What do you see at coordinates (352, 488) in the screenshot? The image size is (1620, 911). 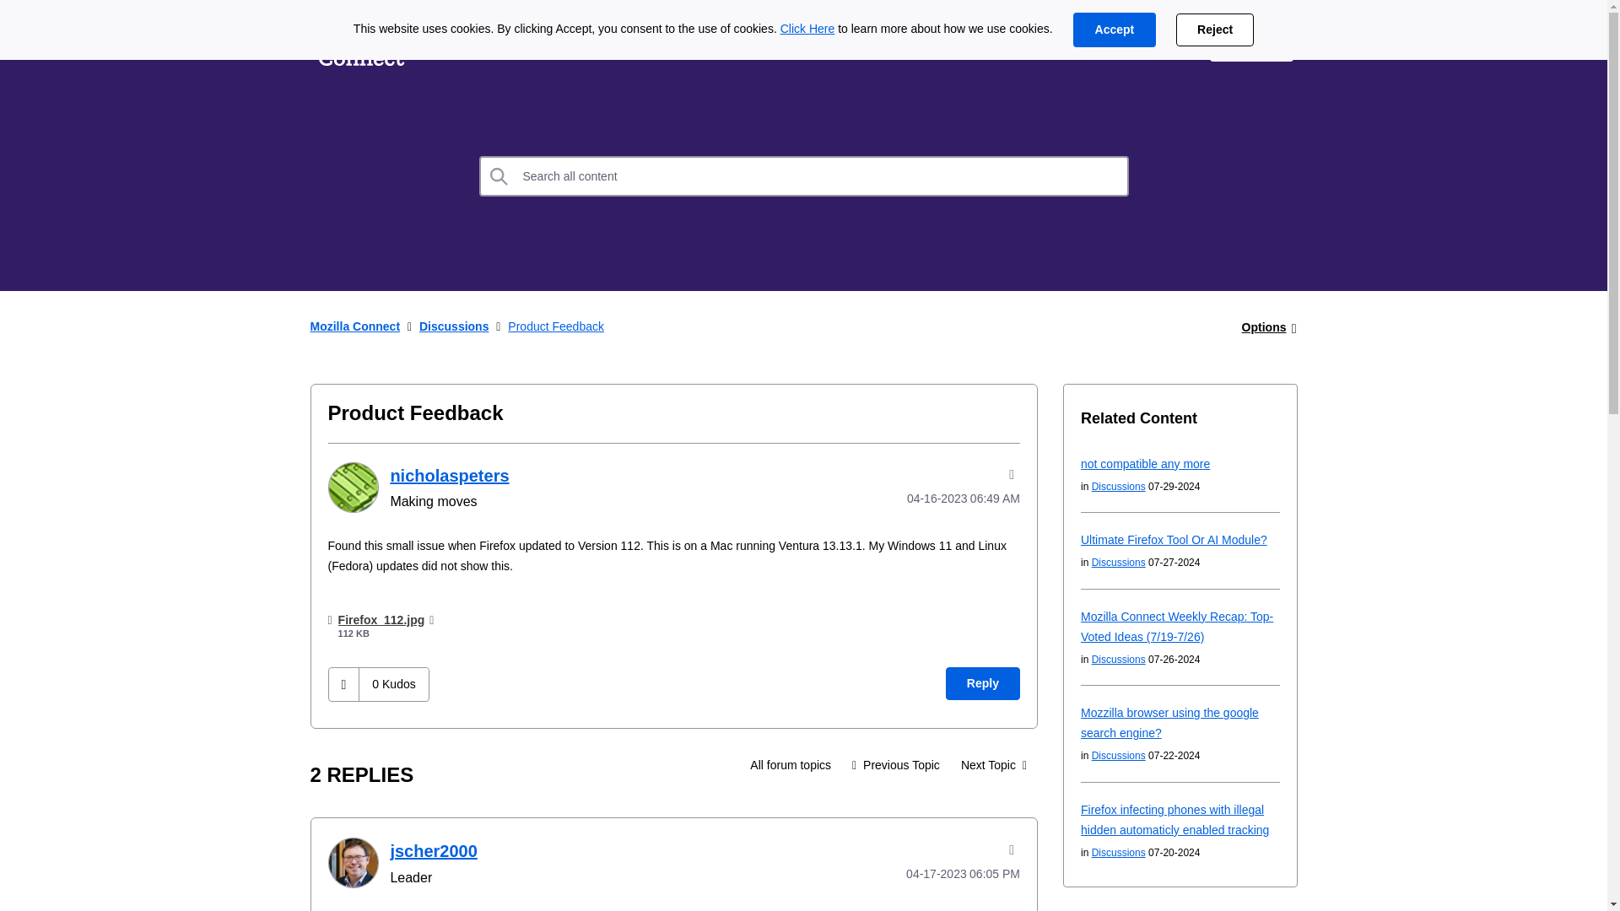 I see `nicholaspeters` at bounding box center [352, 488].